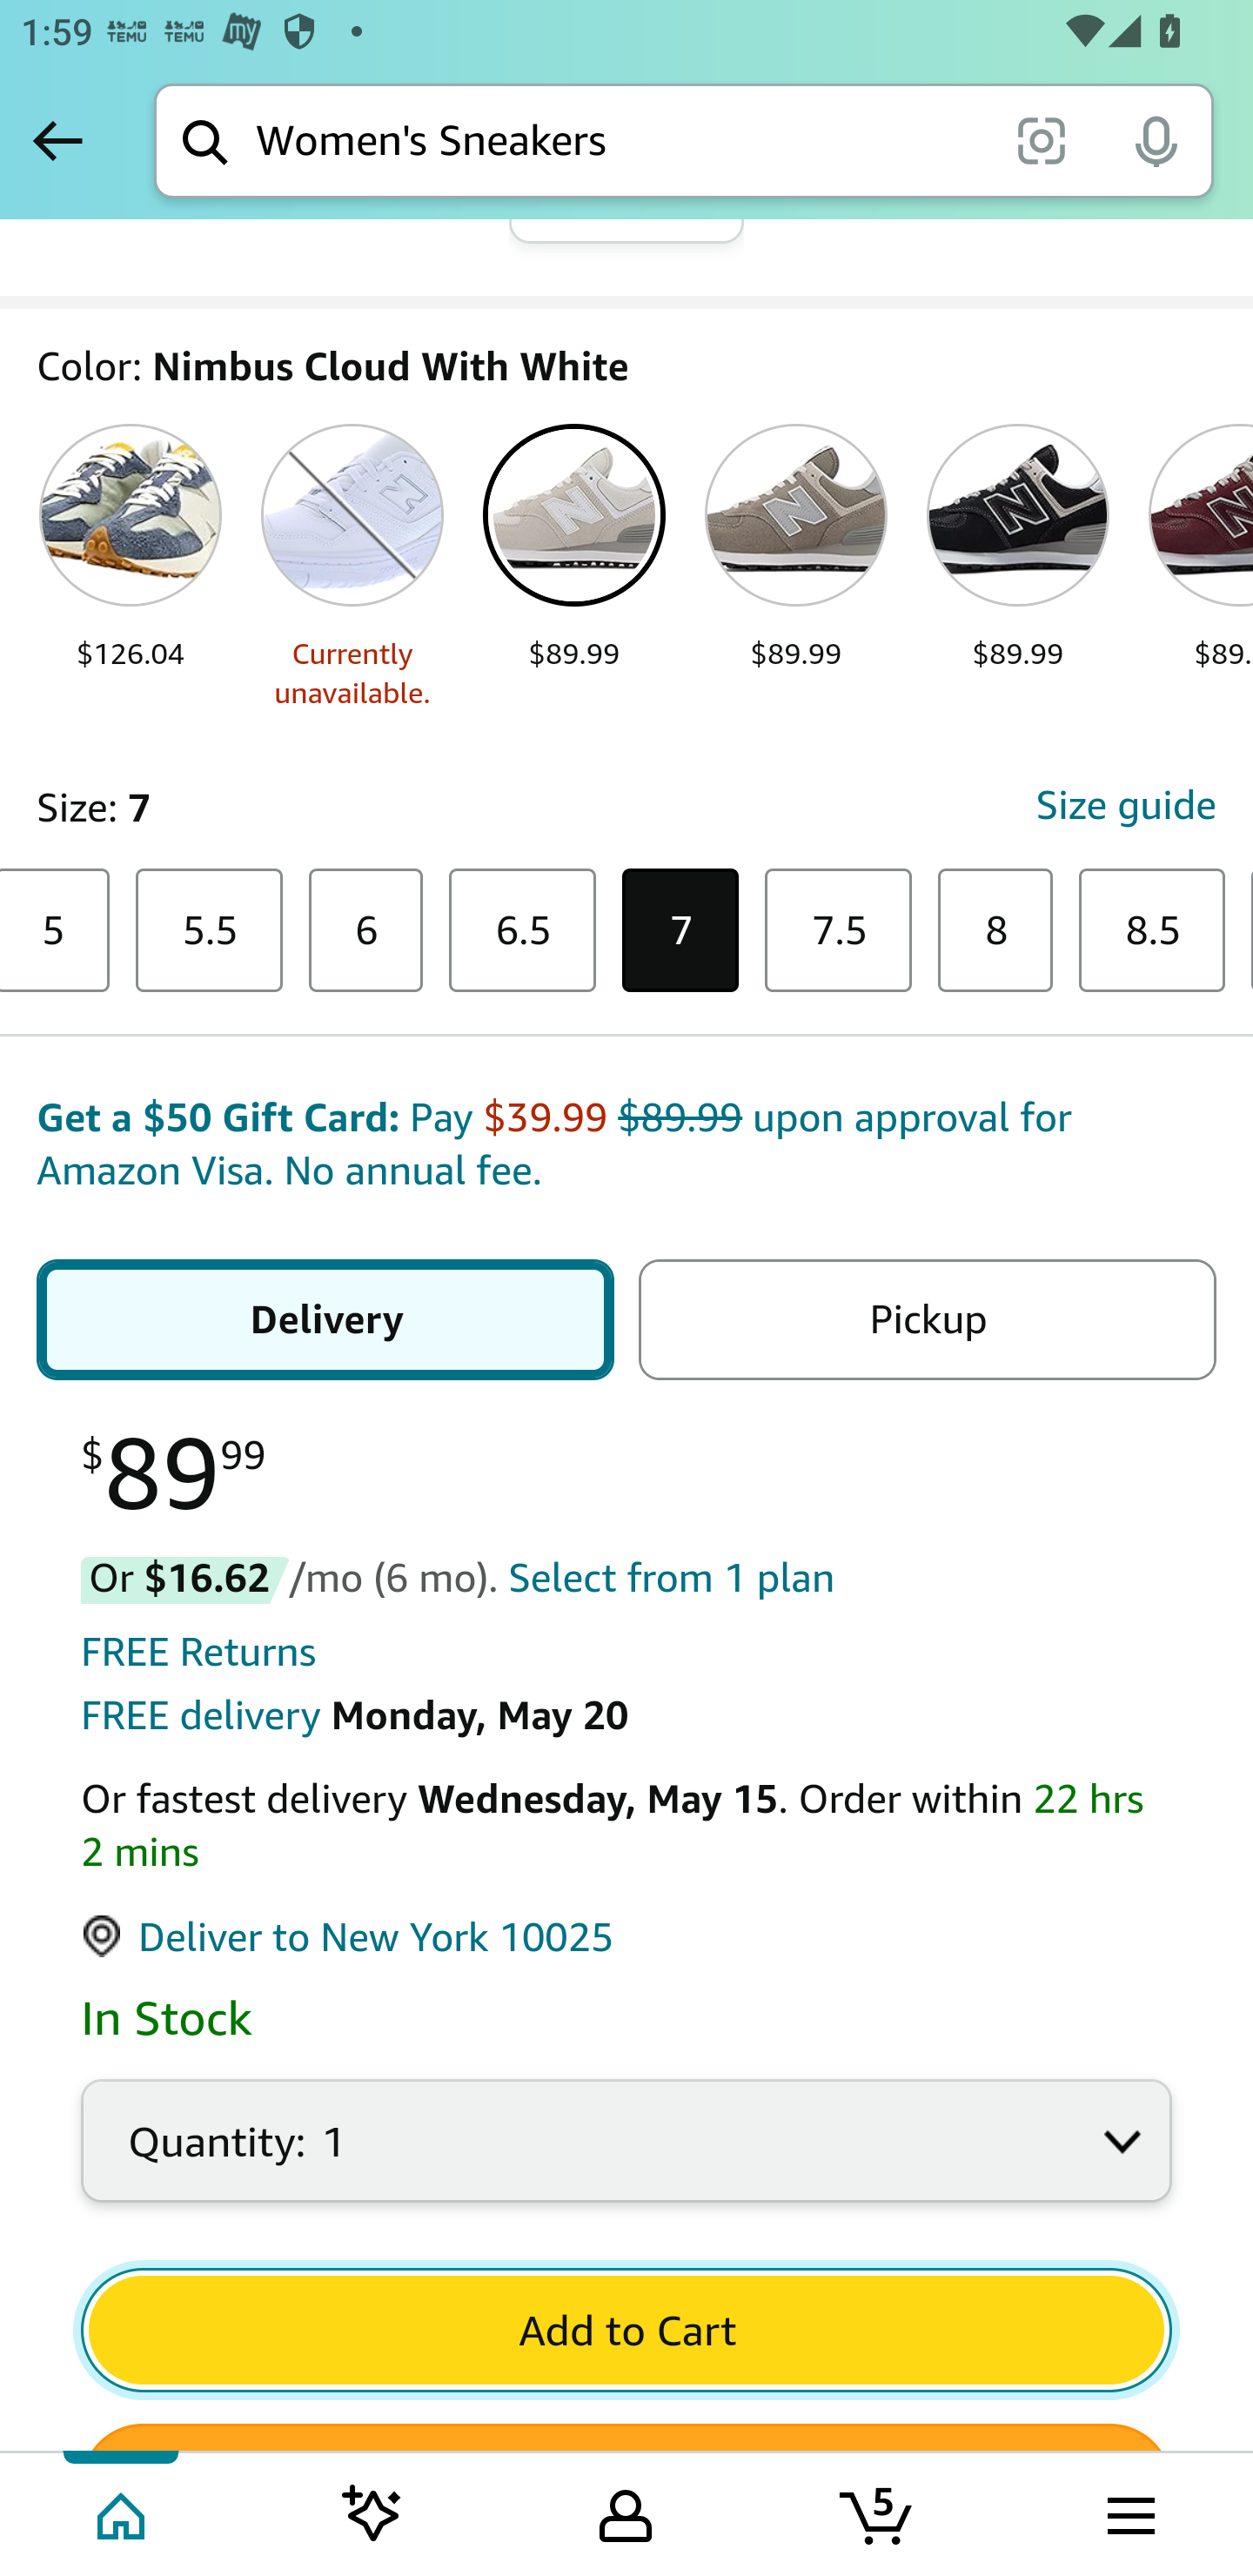  Describe the element at coordinates (1041, 139) in the screenshot. I see `scan it` at that location.